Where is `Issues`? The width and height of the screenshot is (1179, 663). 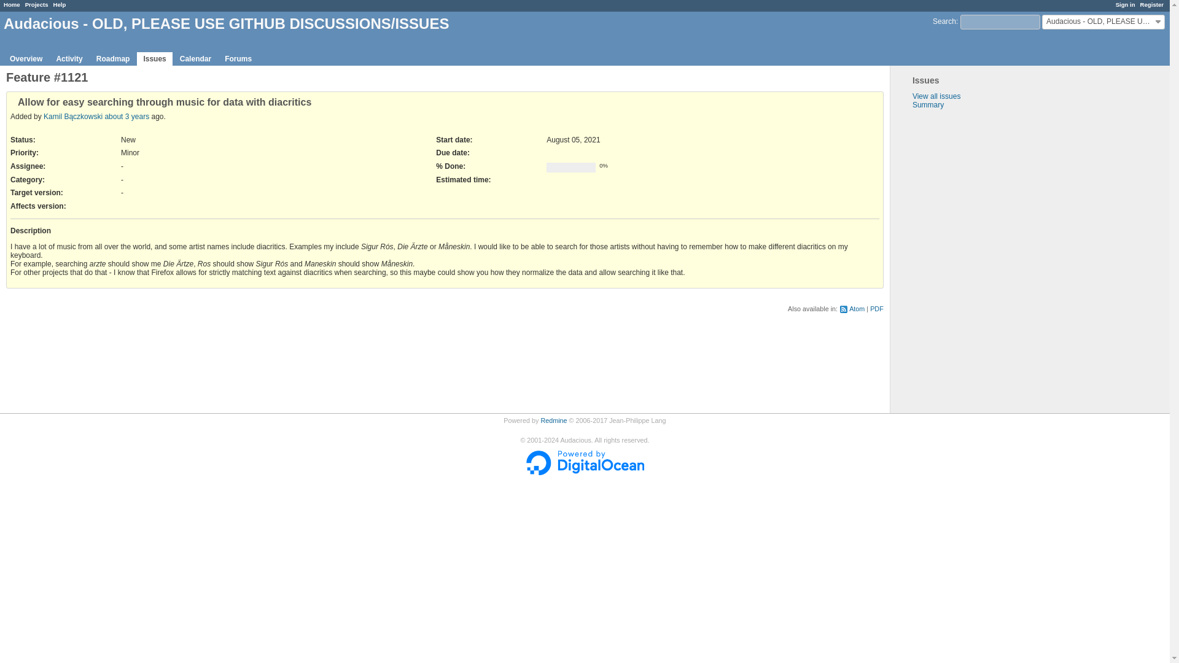 Issues is located at coordinates (154, 59).